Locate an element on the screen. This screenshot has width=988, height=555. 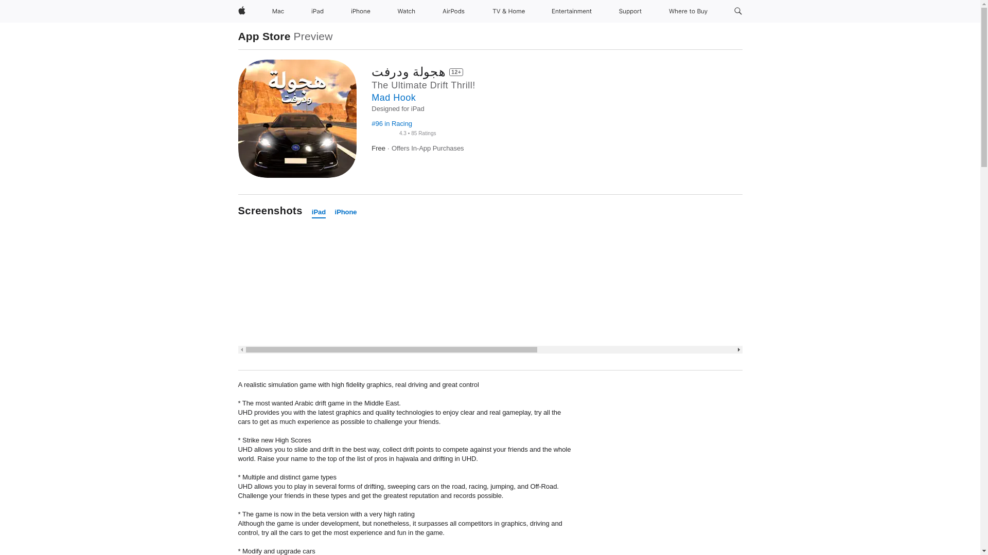
iPad is located at coordinates (319, 212).